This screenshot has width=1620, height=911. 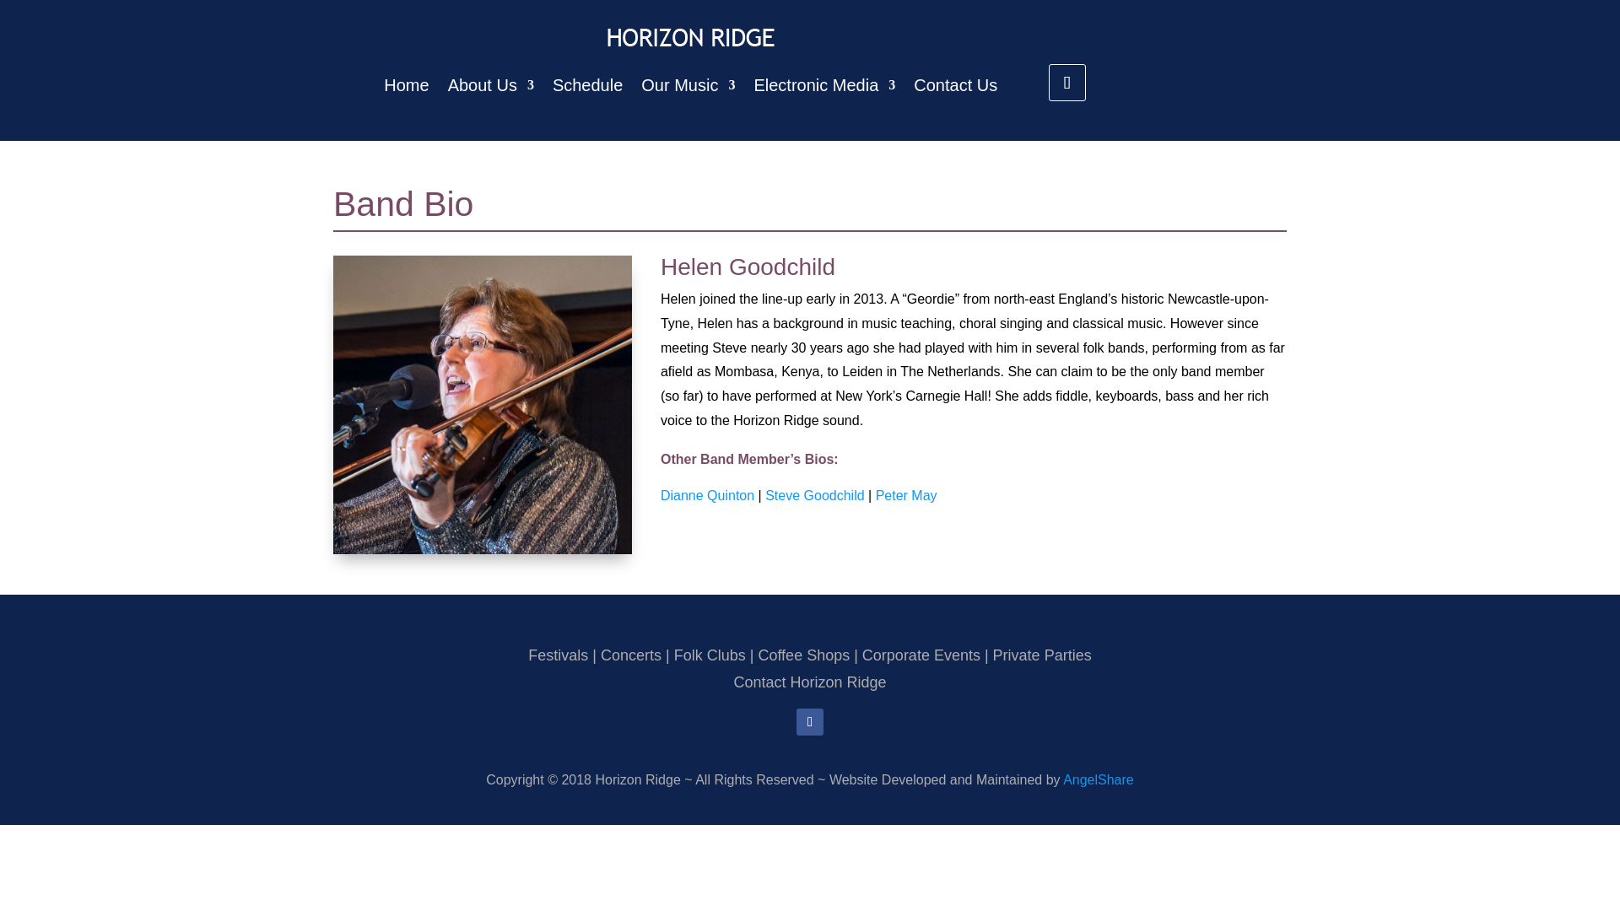 What do you see at coordinates (906, 495) in the screenshot?
I see `Peter May` at bounding box center [906, 495].